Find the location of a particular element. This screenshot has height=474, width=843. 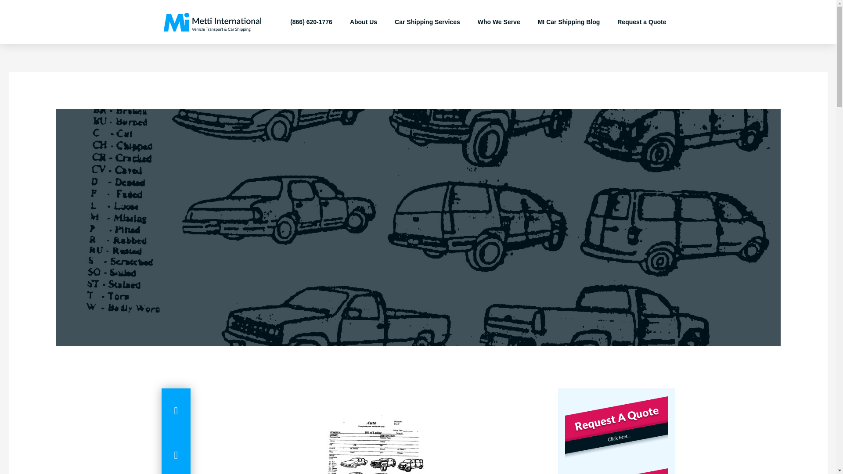

Who We Serve is located at coordinates (499, 22).